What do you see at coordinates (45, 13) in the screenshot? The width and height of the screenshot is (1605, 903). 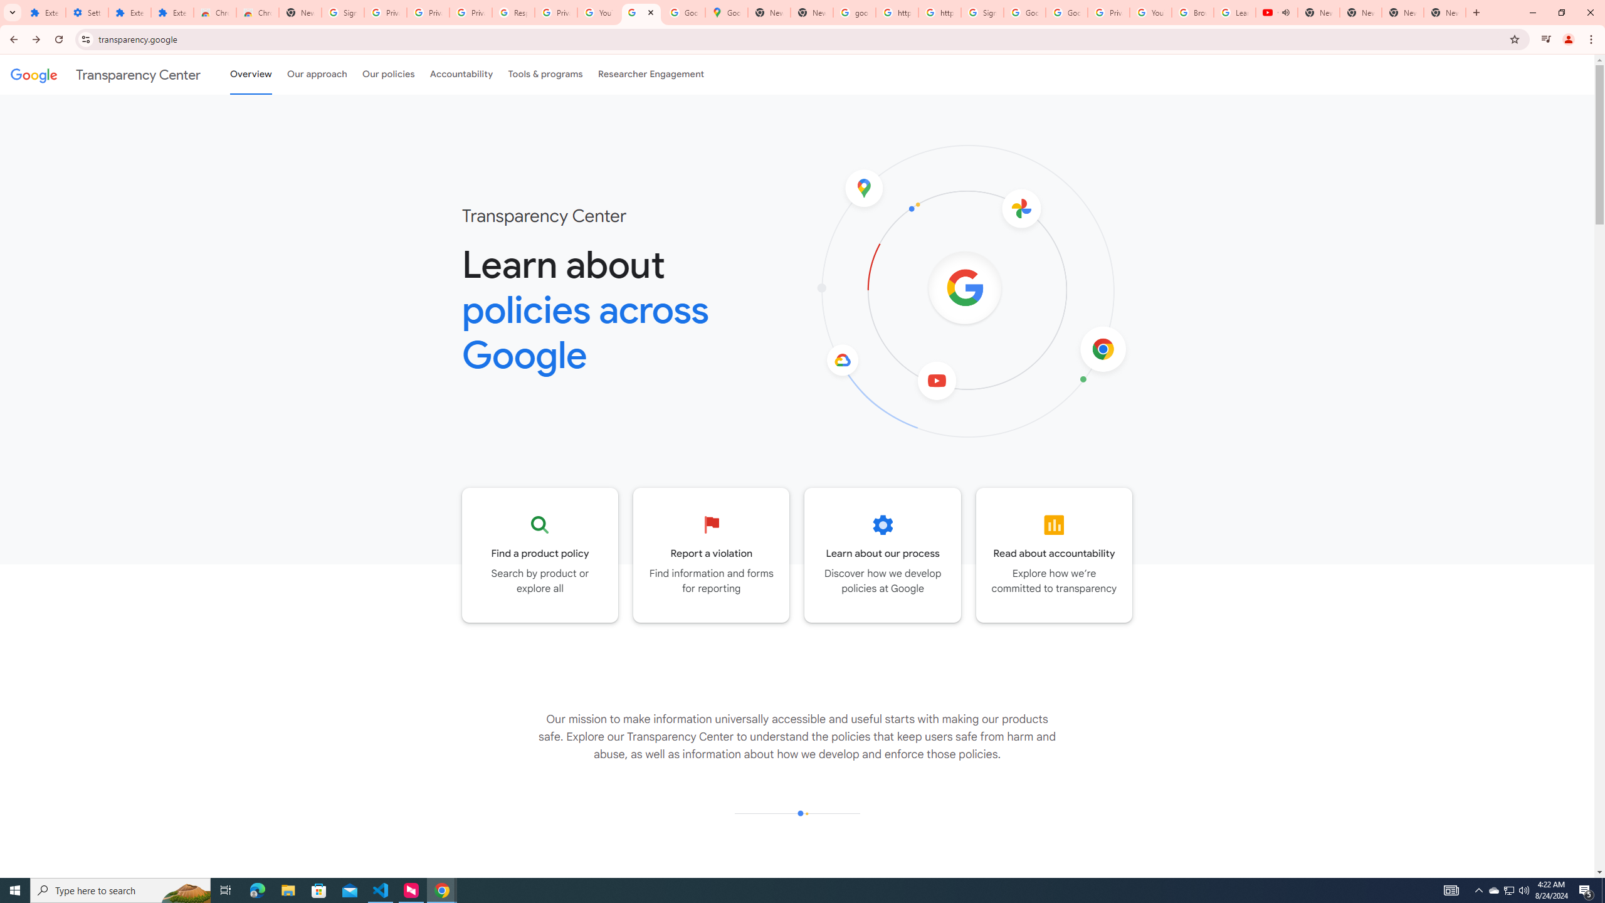 I see `Extensions` at bounding box center [45, 13].